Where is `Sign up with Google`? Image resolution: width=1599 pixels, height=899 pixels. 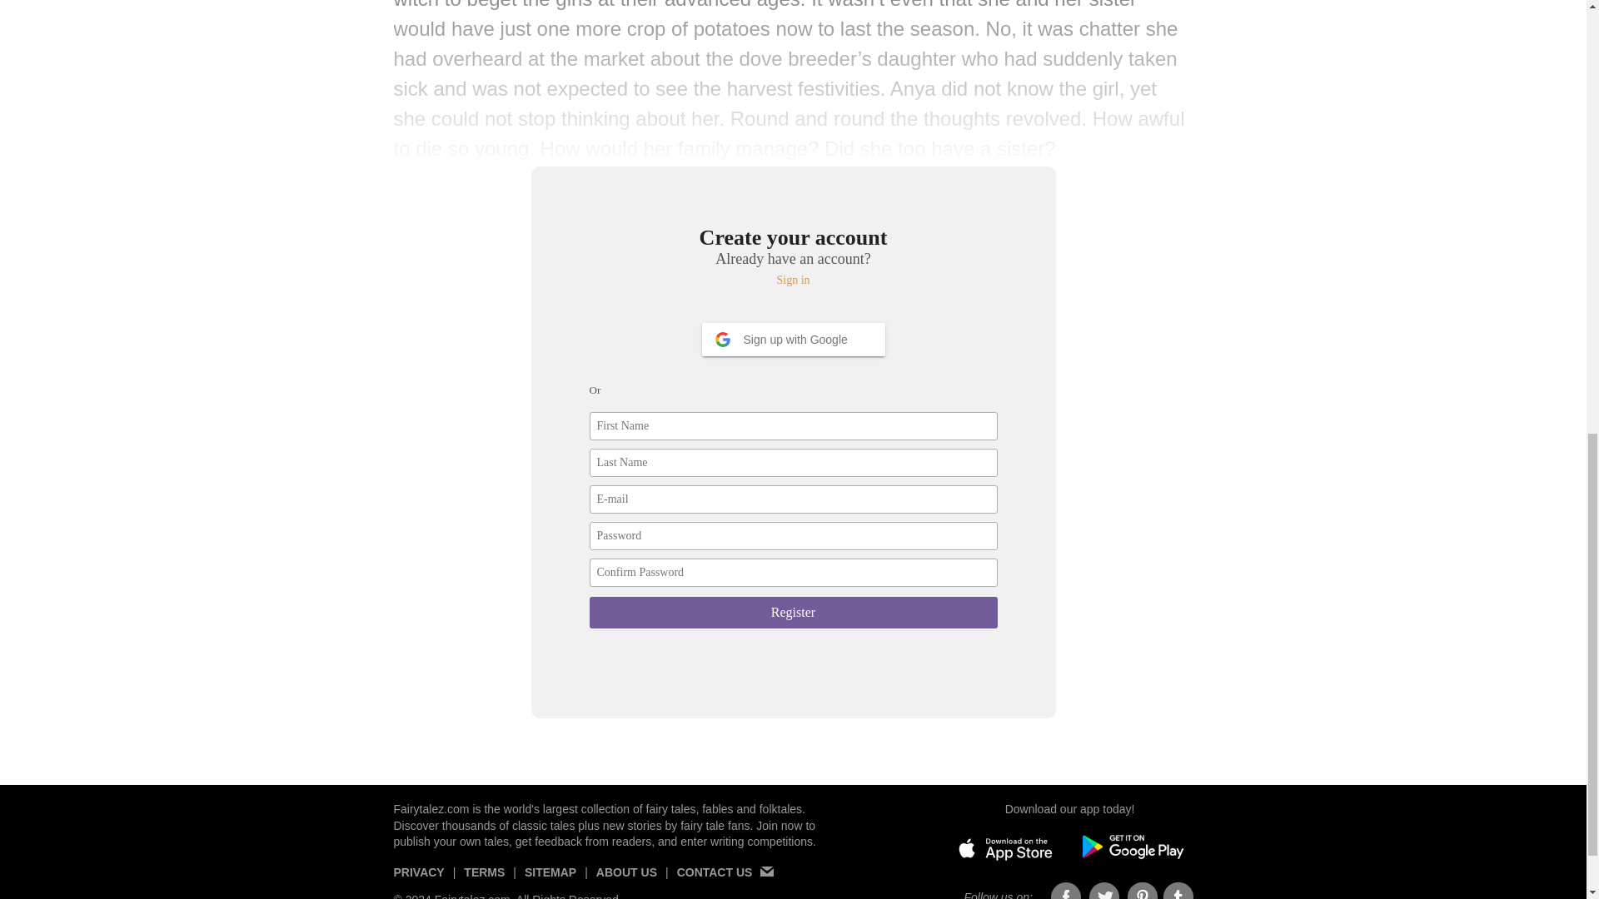 Sign up with Google is located at coordinates (793, 339).